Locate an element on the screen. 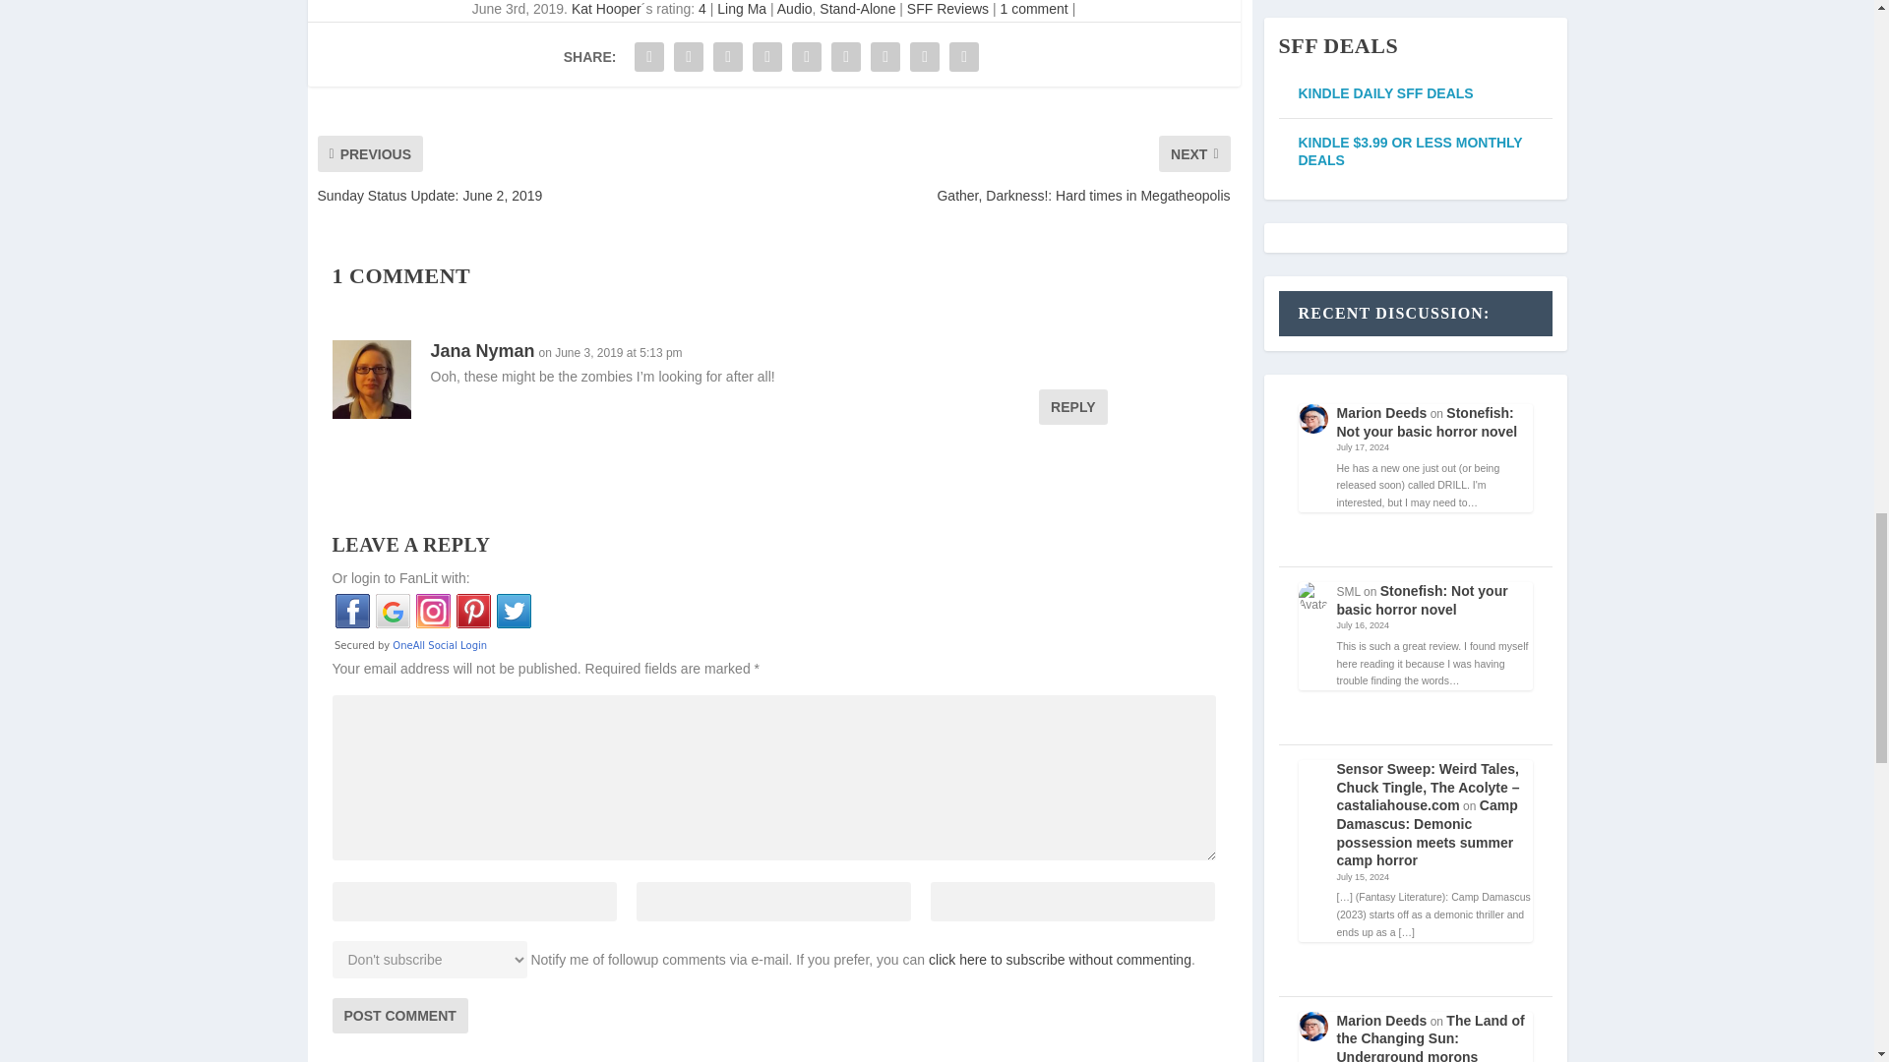  Post Comment is located at coordinates (399, 1015).